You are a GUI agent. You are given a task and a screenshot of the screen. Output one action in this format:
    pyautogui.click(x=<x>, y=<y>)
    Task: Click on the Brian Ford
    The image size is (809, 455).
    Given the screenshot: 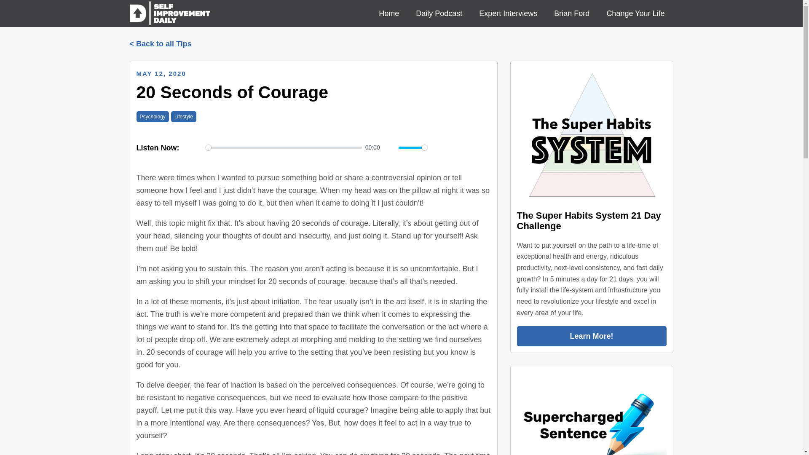 What is the action you would take?
    pyautogui.click(x=571, y=13)
    